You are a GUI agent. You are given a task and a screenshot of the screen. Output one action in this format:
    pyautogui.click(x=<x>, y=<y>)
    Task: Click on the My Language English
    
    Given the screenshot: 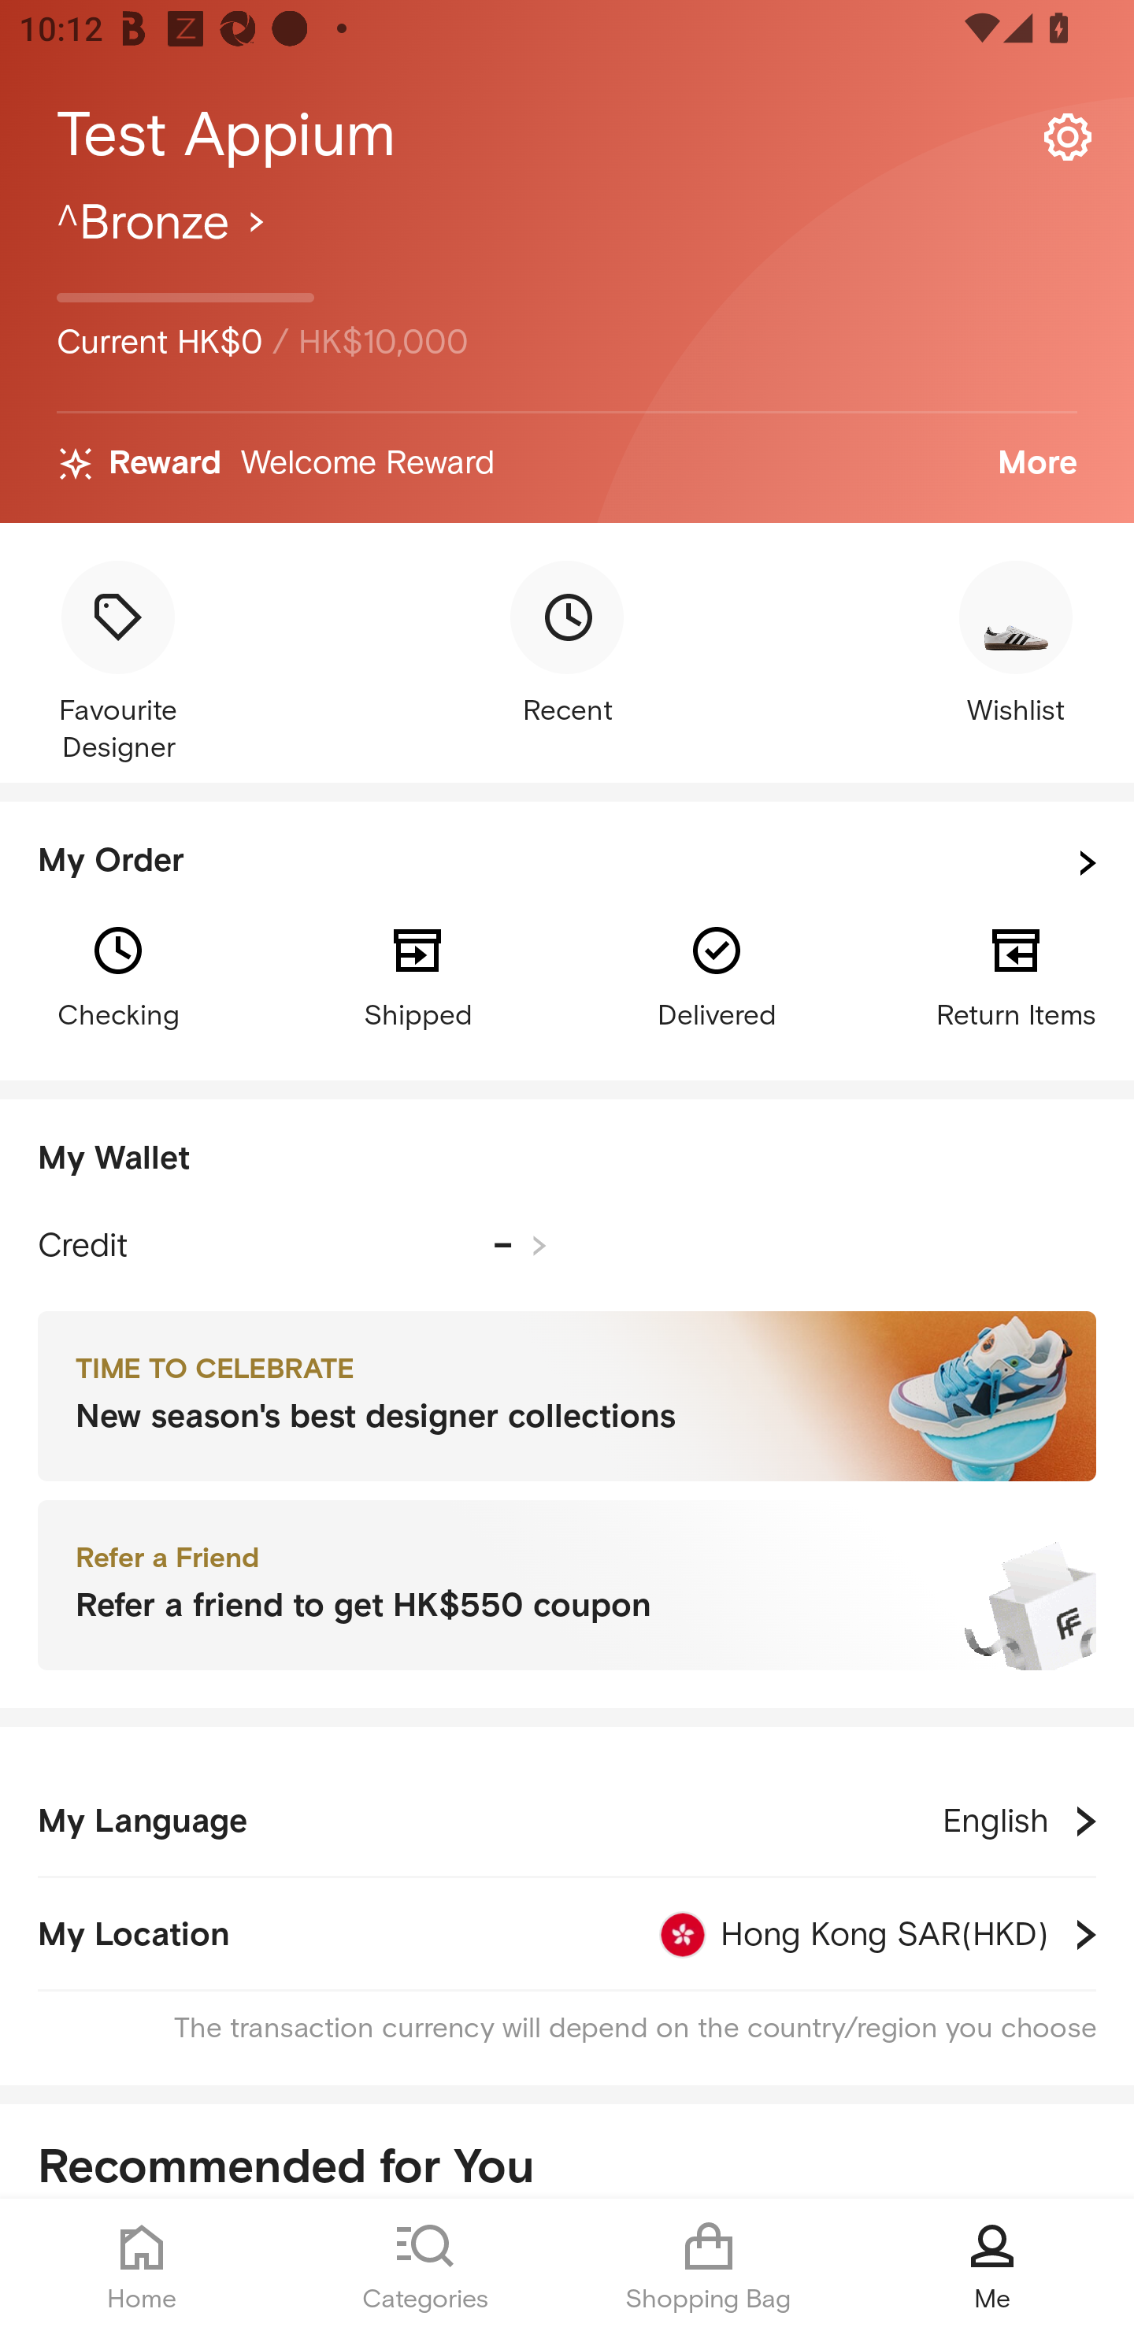 What is the action you would take?
    pyautogui.click(x=567, y=1821)
    